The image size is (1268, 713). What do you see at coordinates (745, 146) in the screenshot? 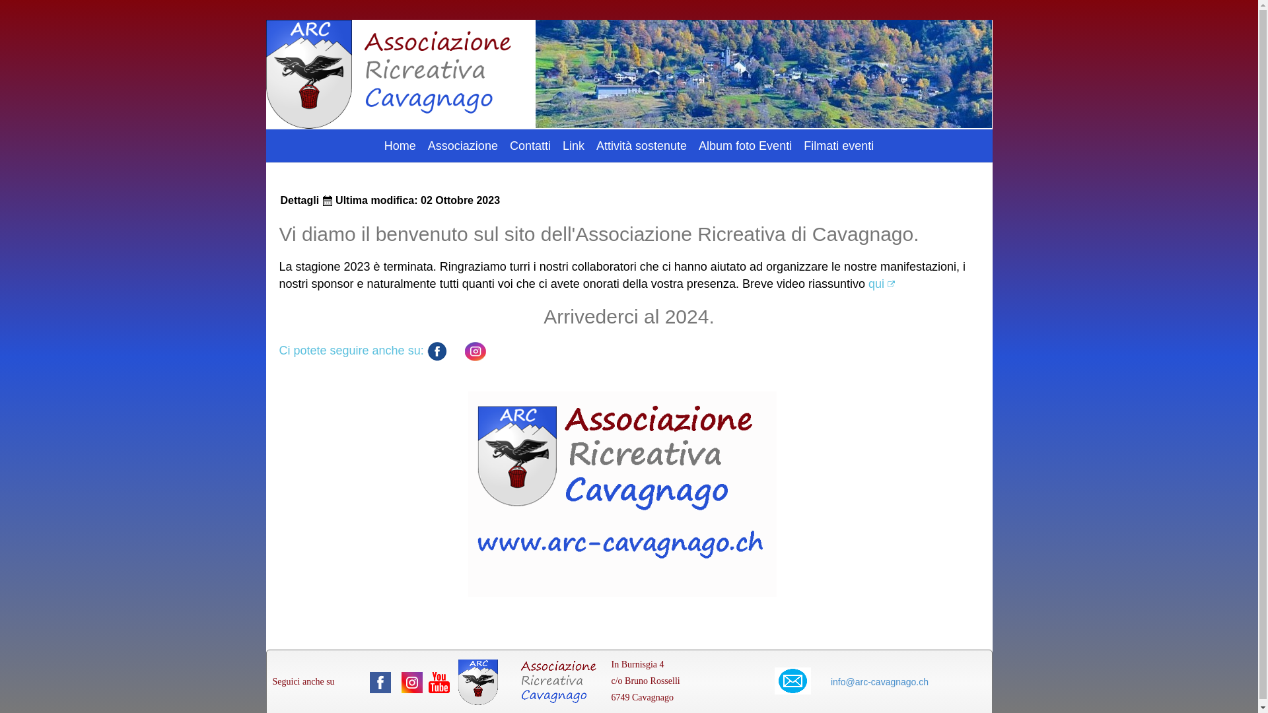
I see `Album foto Eventi` at bounding box center [745, 146].